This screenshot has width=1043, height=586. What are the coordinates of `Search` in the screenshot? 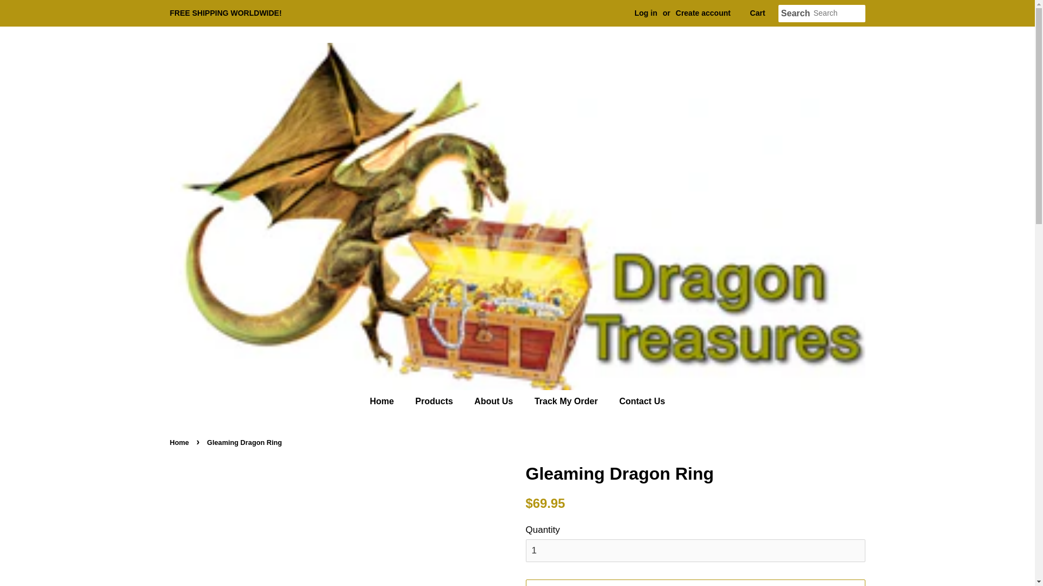 It's located at (795, 14).